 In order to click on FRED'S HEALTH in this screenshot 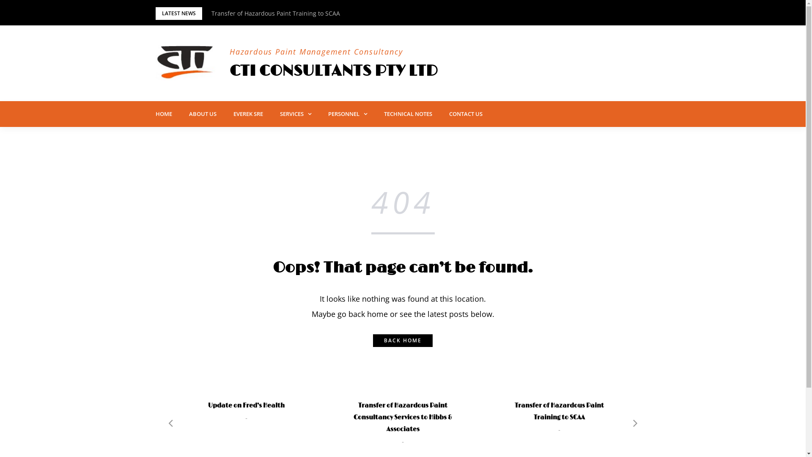, I will do `click(403, 393)`.